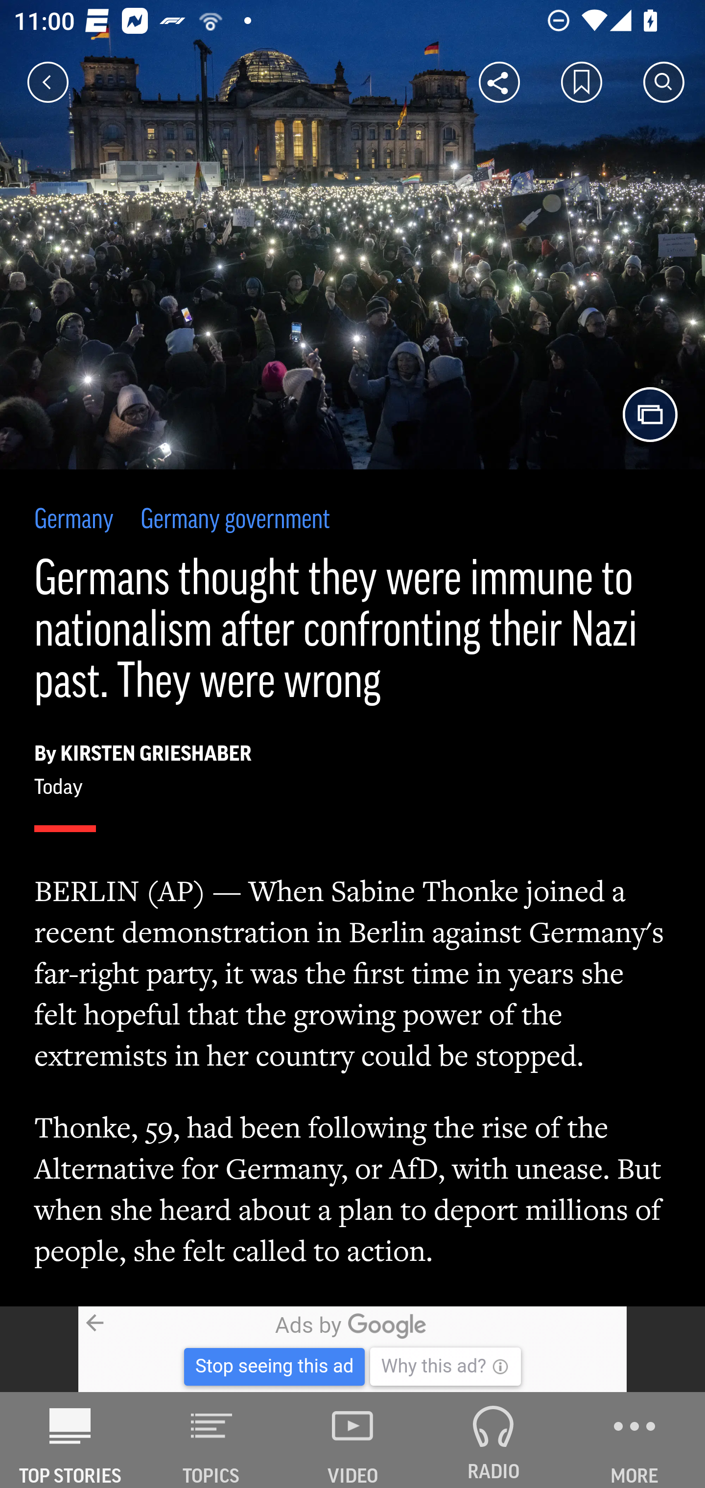 Image resolution: width=705 pixels, height=1488 pixels. I want to click on tbox%3FDCSext, so click(352, 1349).